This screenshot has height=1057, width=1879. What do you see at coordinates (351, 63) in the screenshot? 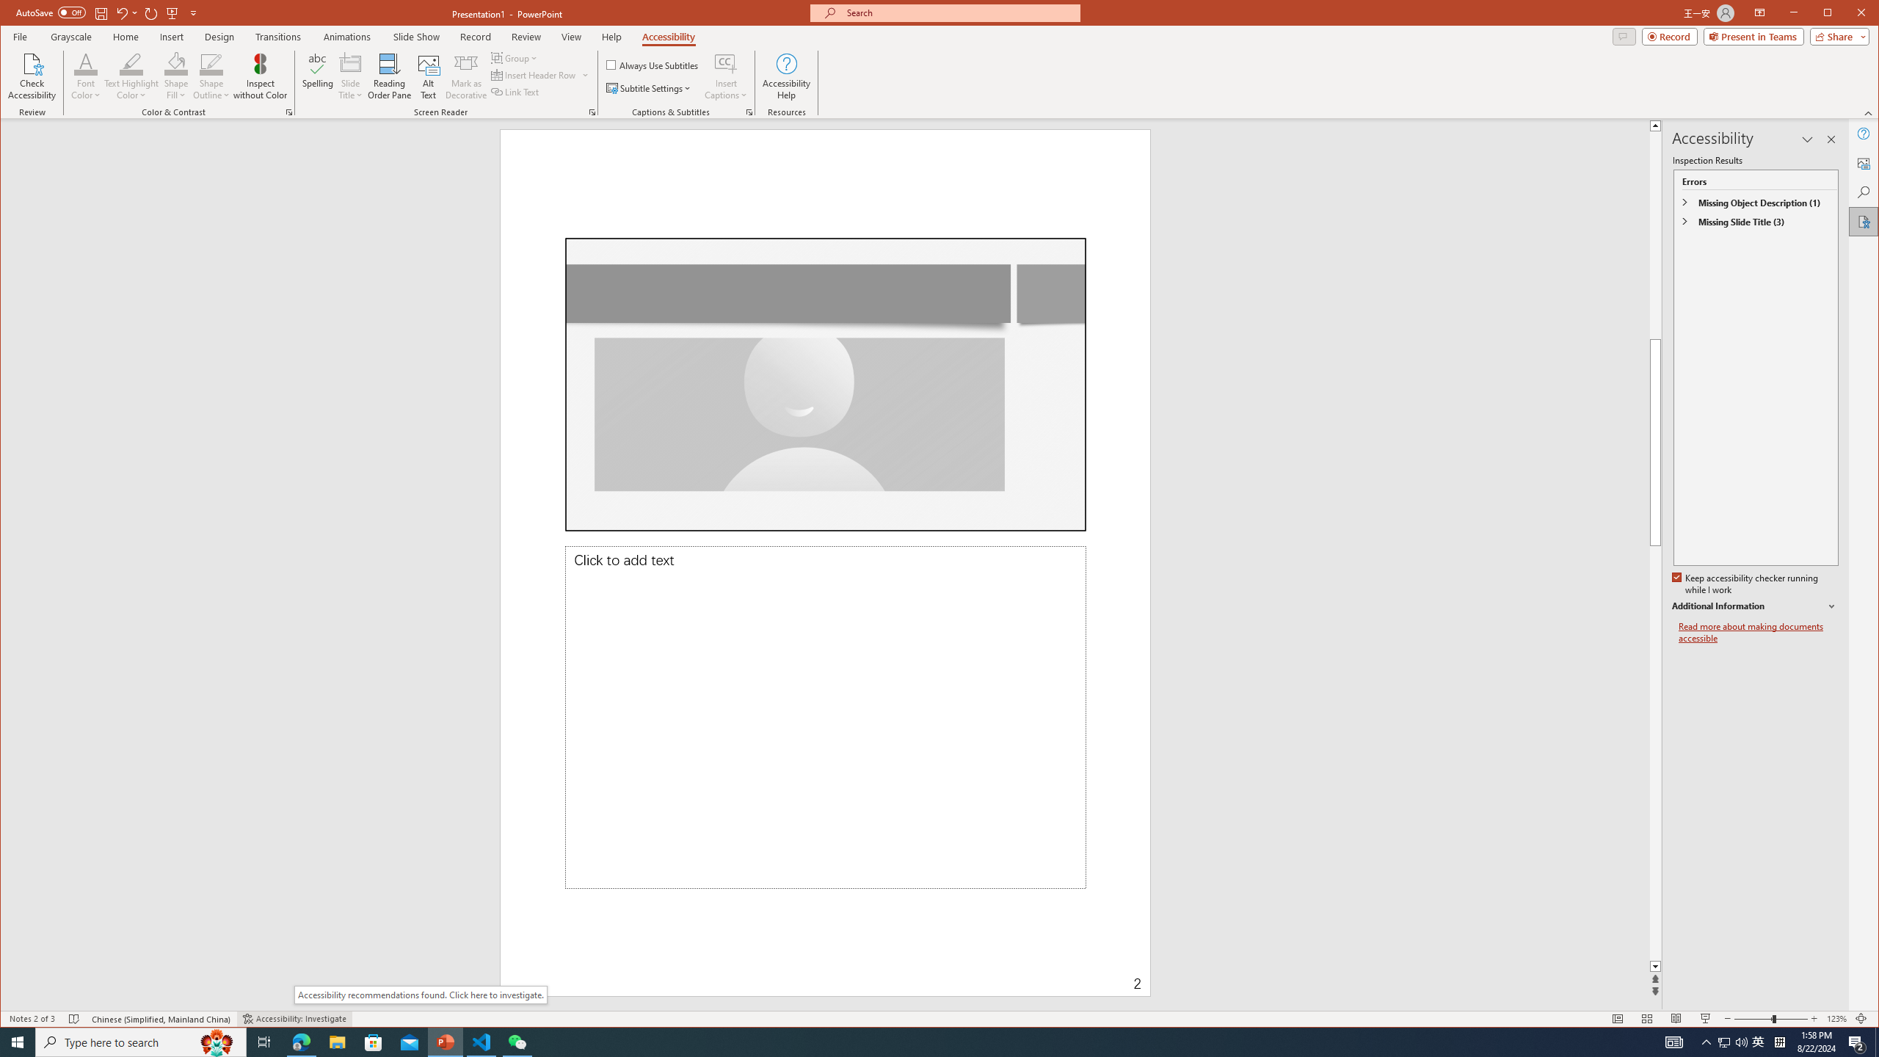
I see `Slide Title` at bounding box center [351, 63].